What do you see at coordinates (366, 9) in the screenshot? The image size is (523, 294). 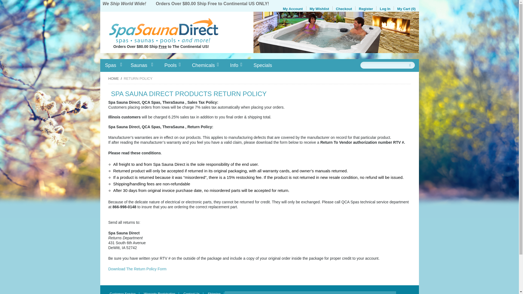 I see `Register` at bounding box center [366, 9].